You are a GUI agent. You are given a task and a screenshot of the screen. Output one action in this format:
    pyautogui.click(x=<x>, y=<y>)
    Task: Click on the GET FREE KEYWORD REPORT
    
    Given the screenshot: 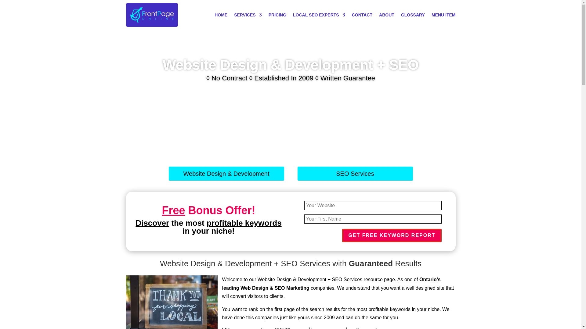 What is the action you would take?
    pyautogui.click(x=392, y=235)
    